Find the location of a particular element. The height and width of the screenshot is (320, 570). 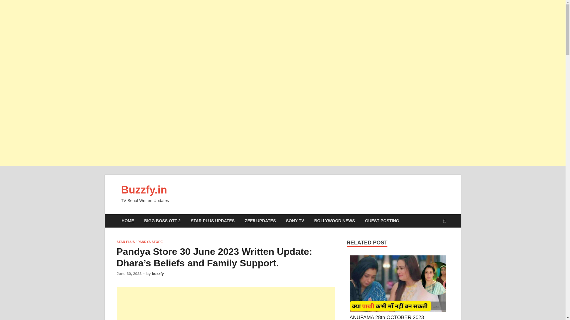

Buzzfy.in is located at coordinates (144, 190).